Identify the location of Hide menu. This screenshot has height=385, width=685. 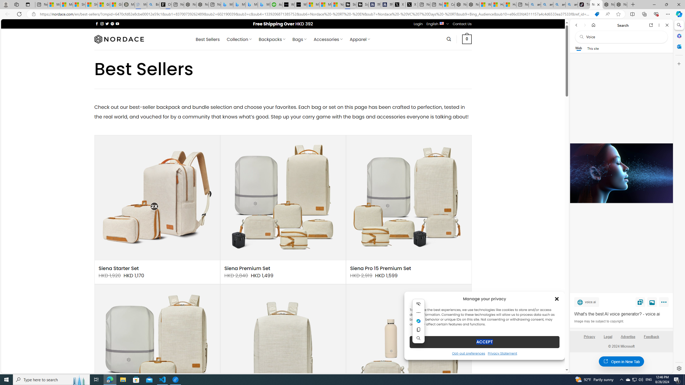
(418, 304).